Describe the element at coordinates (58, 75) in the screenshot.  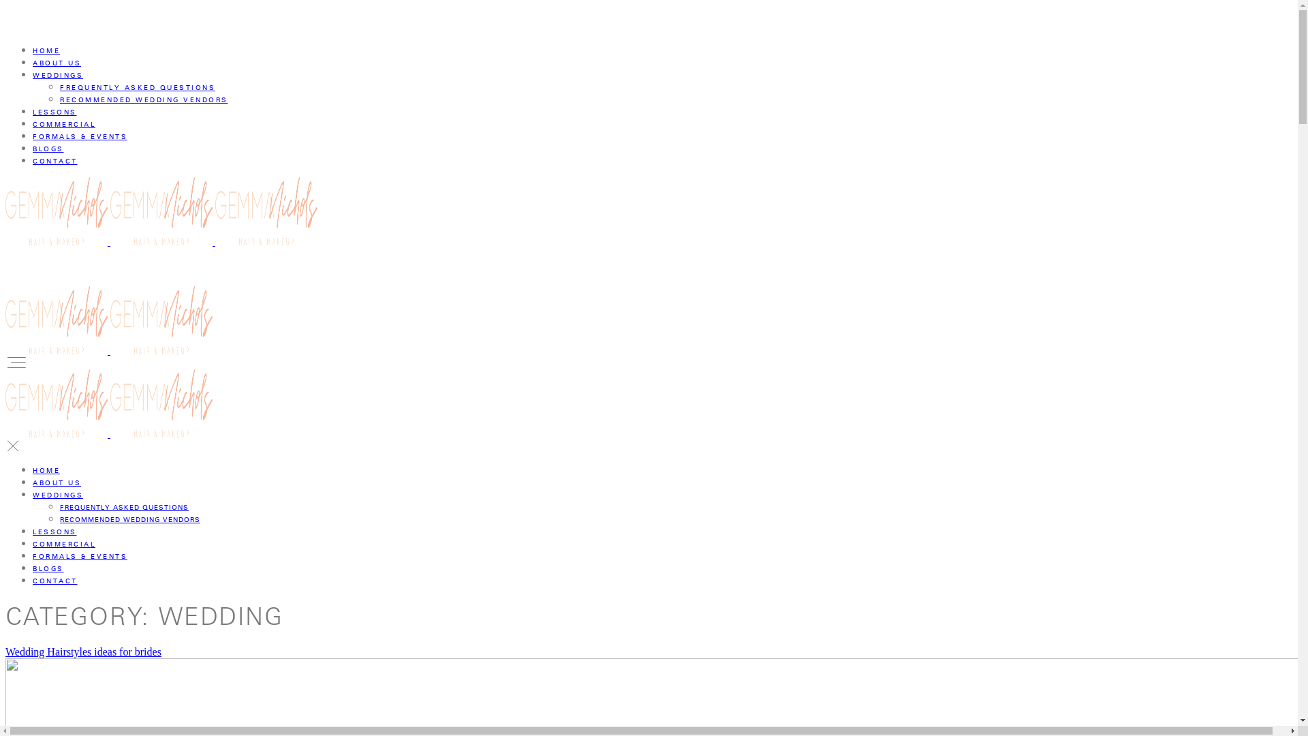
I see `WEDDINGS` at that location.